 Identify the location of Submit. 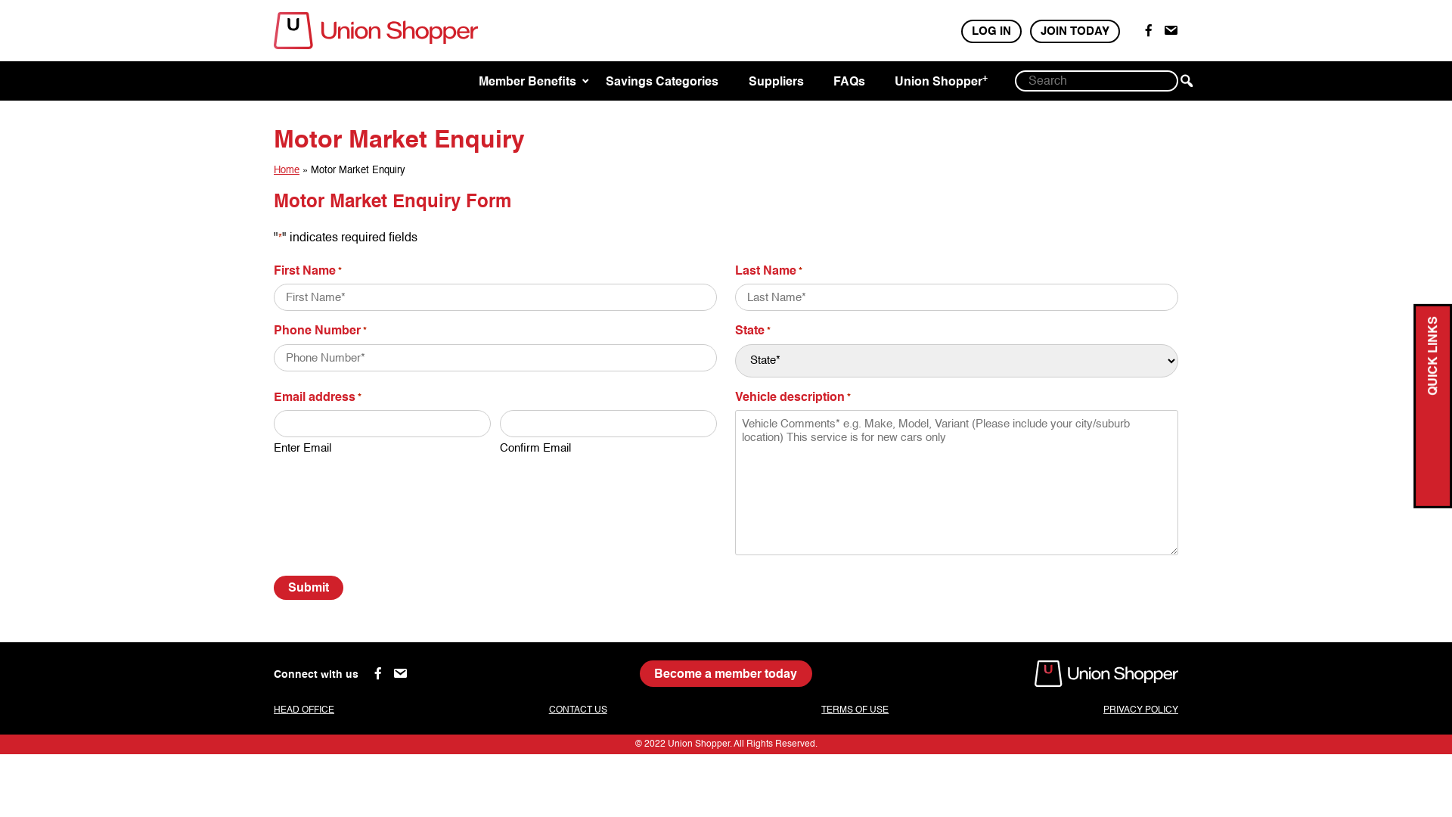
(309, 588).